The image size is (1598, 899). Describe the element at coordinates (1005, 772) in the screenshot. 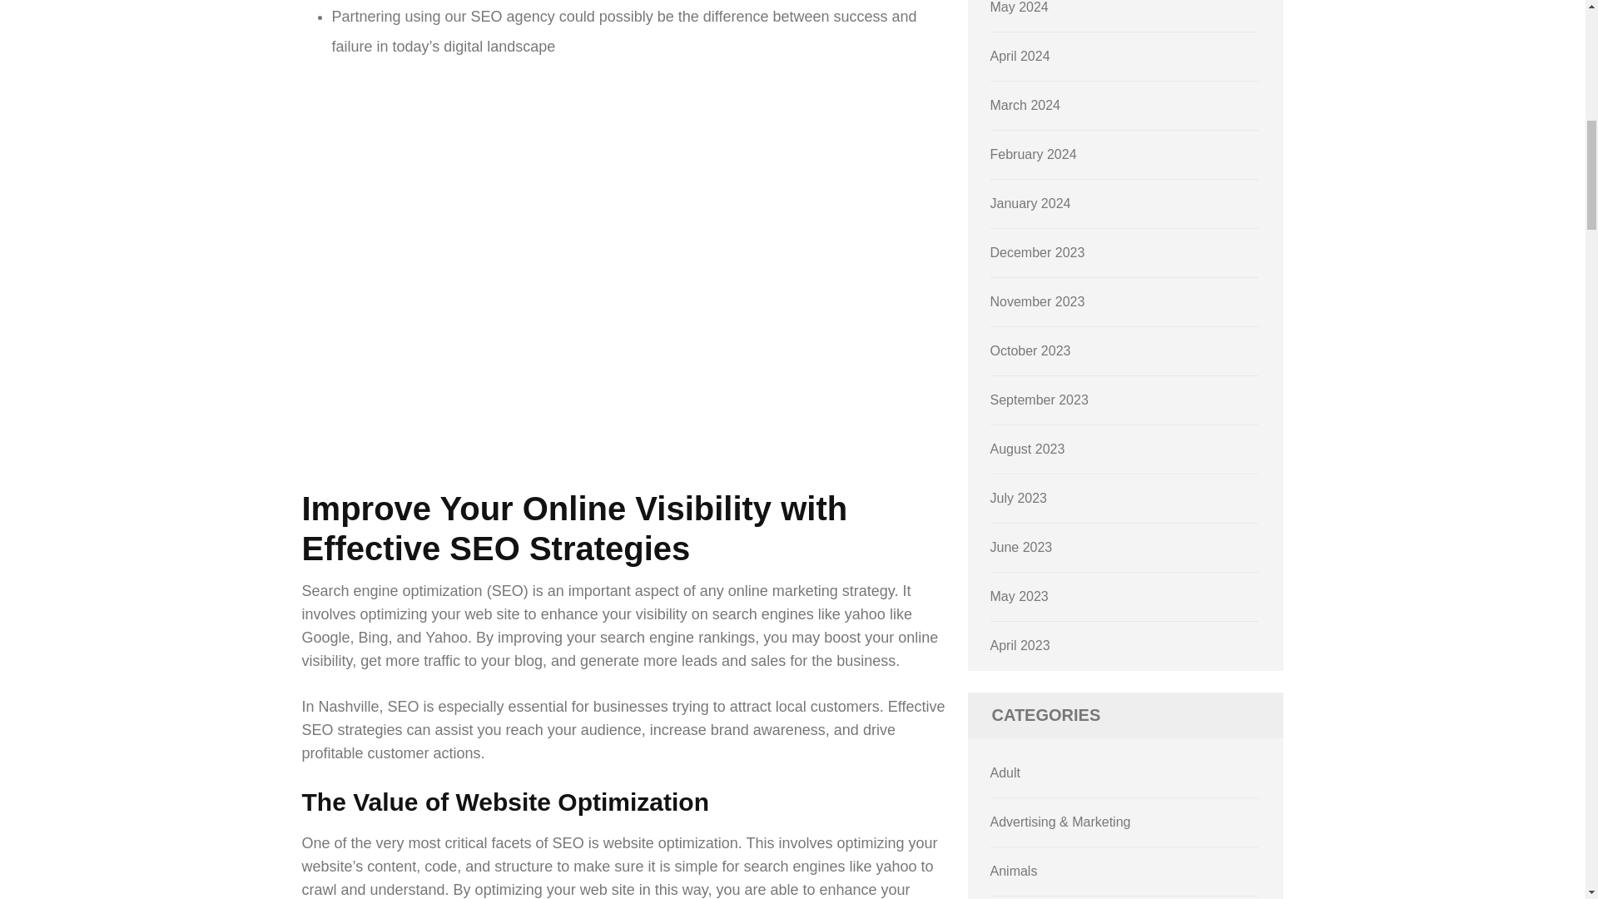

I see `Adult` at that location.